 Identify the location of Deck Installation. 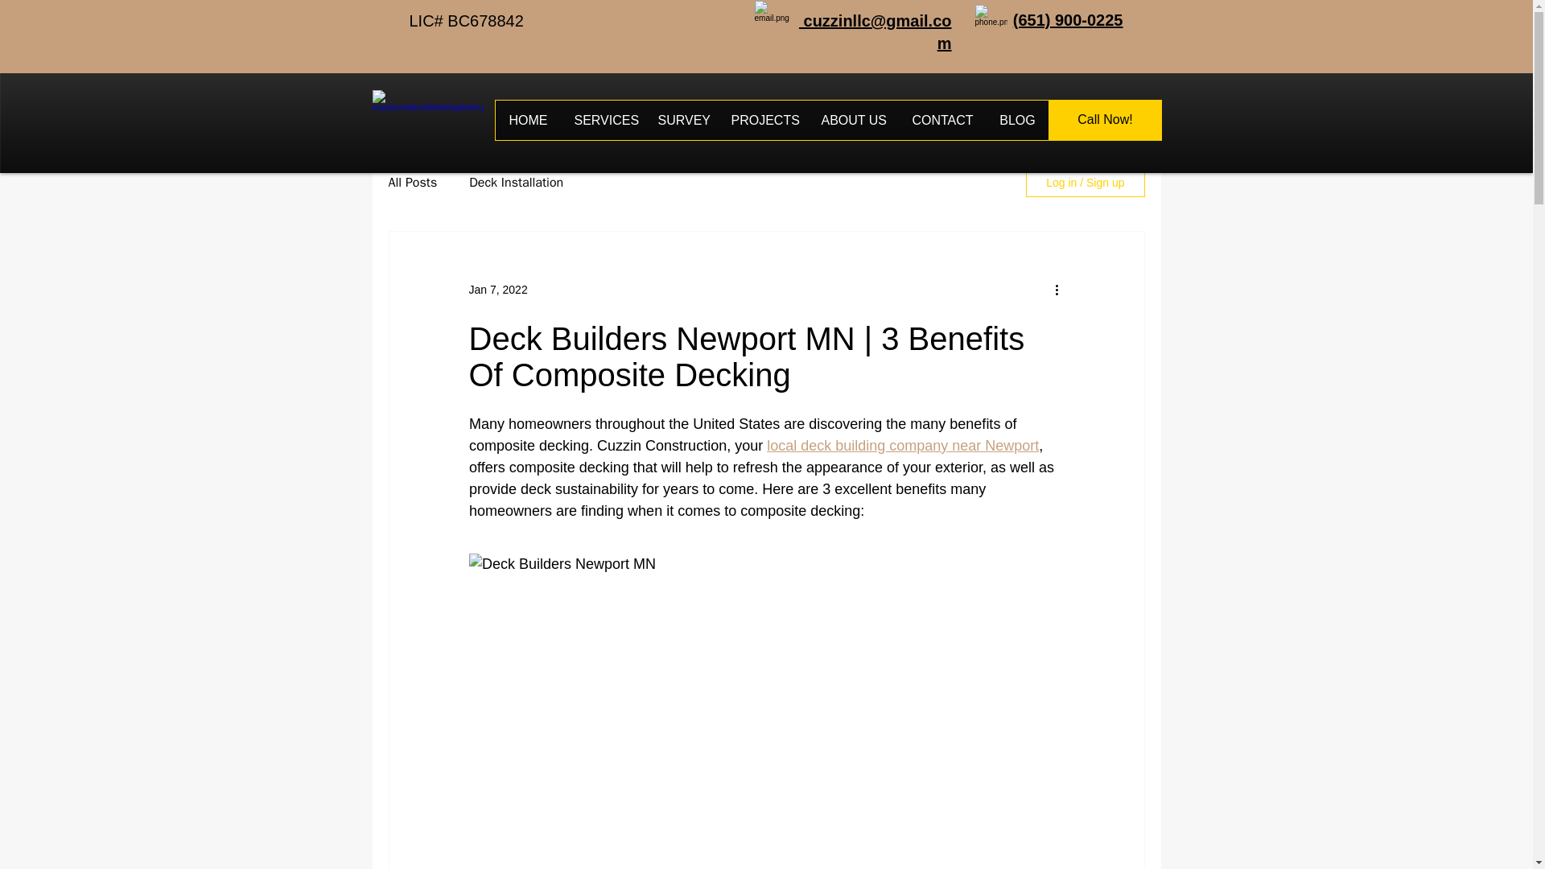
(517, 182).